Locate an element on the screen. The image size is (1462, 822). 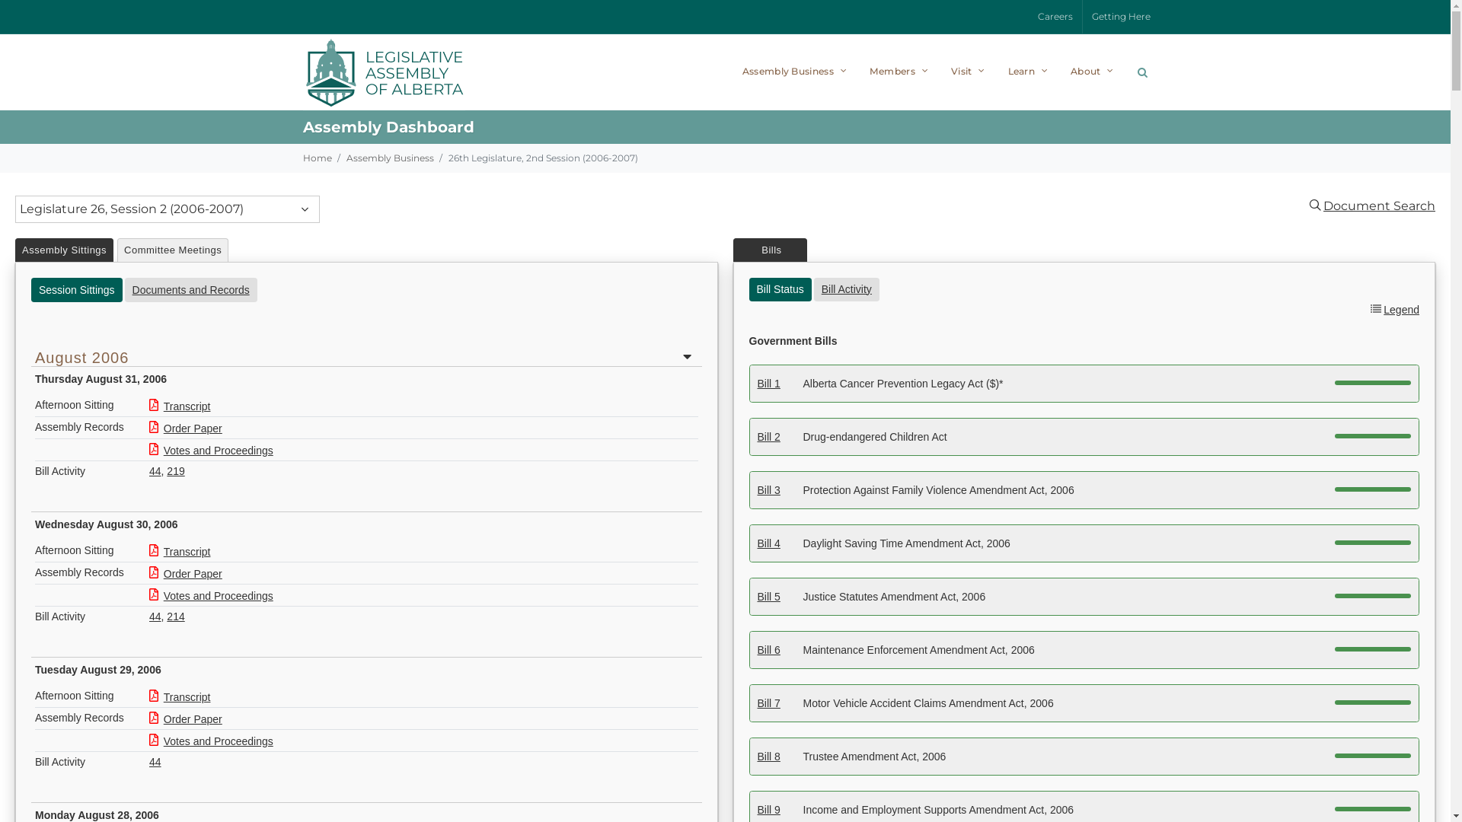
Bill 2 is located at coordinates (768, 437).